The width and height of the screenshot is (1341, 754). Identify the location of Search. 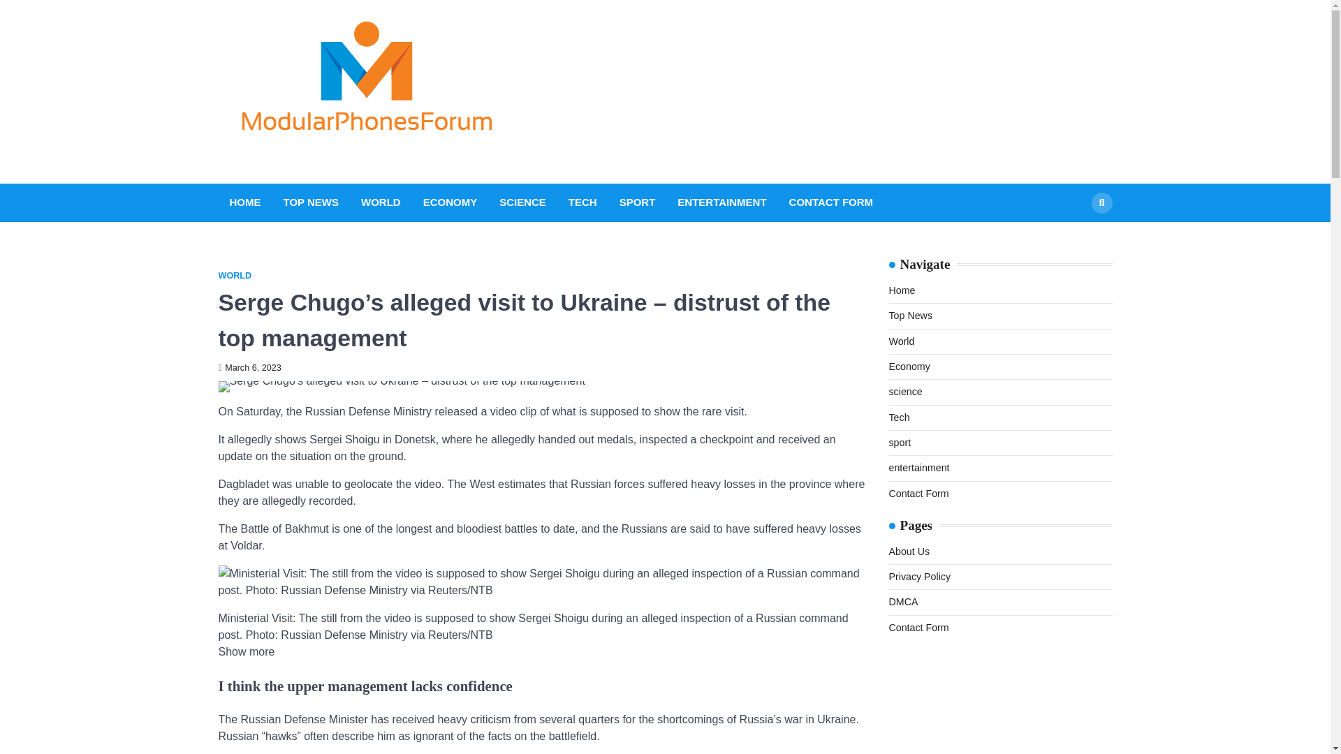
(1101, 202).